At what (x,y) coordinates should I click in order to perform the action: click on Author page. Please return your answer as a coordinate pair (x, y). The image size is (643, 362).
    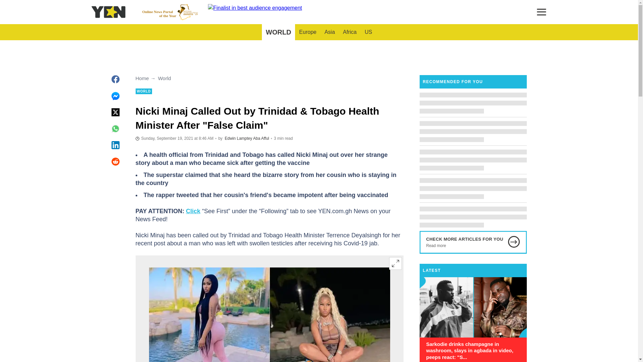
    Looking at the image, I should click on (368, 32).